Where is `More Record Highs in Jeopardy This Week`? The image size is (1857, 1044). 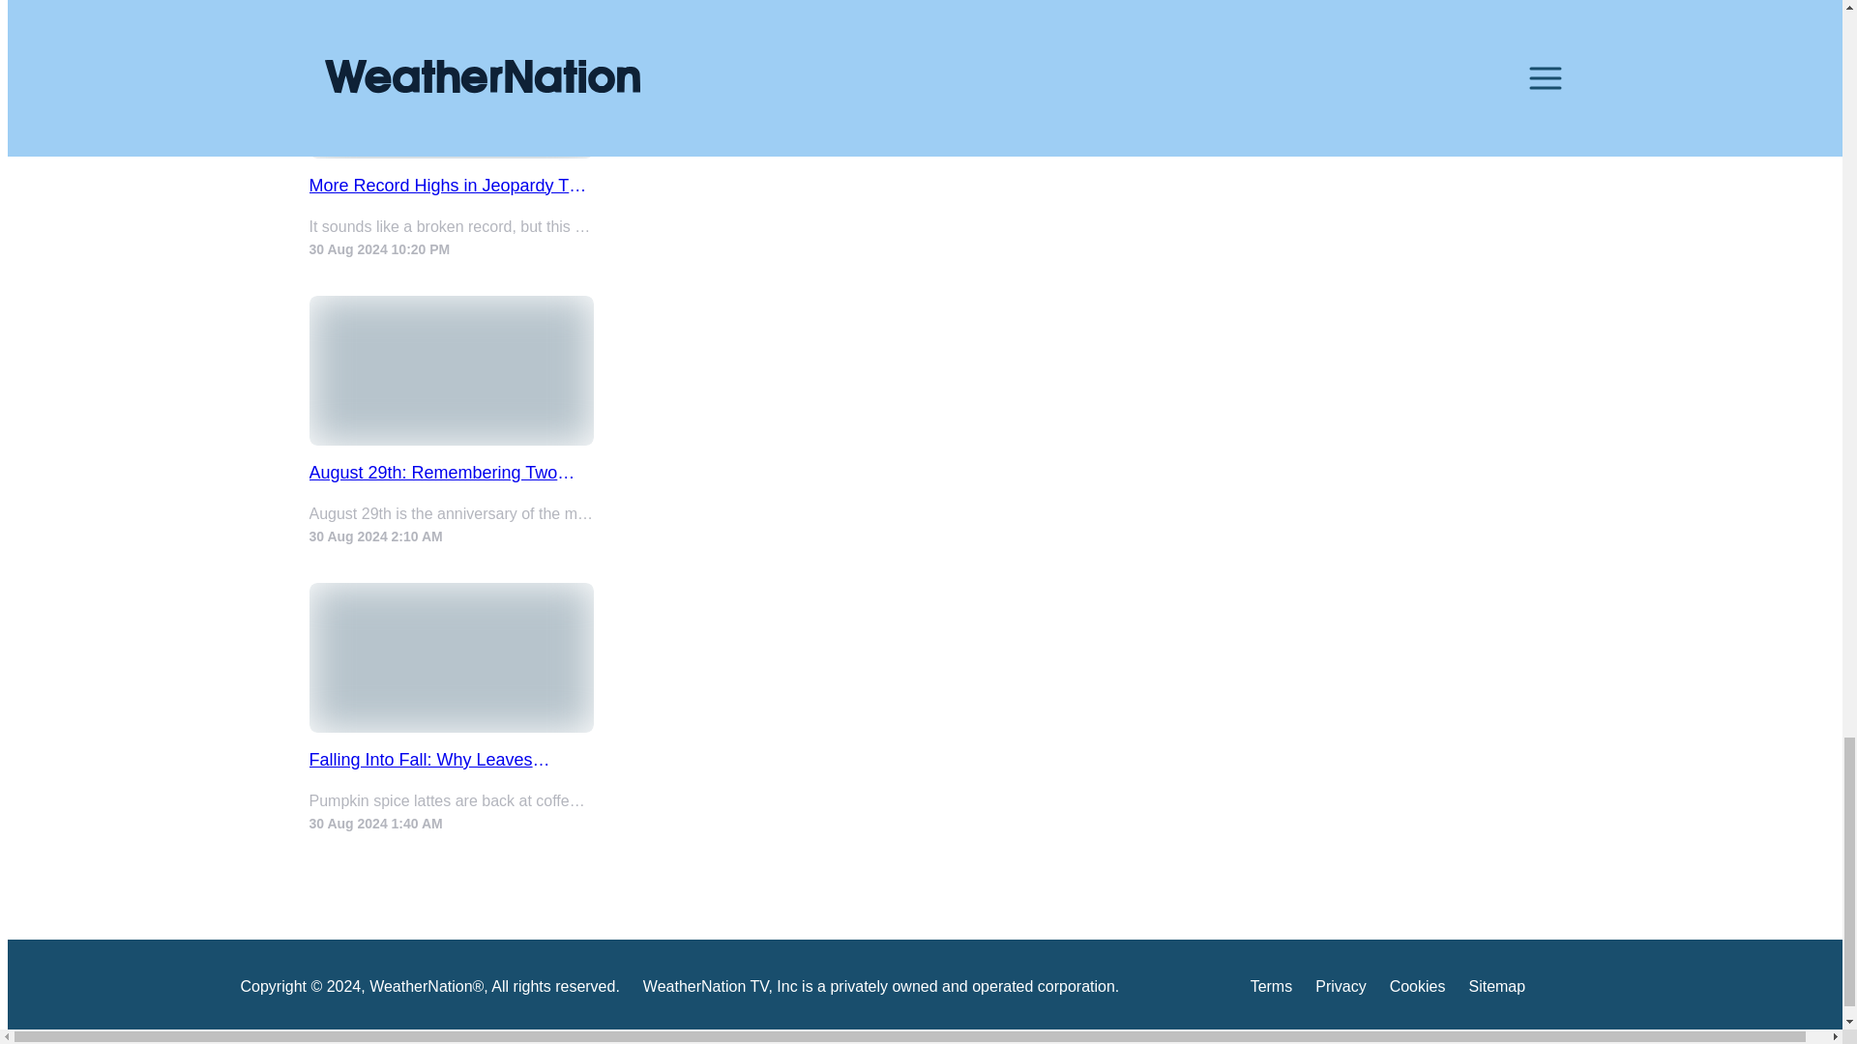
More Record Highs in Jeopardy This Week is located at coordinates (452, 186).